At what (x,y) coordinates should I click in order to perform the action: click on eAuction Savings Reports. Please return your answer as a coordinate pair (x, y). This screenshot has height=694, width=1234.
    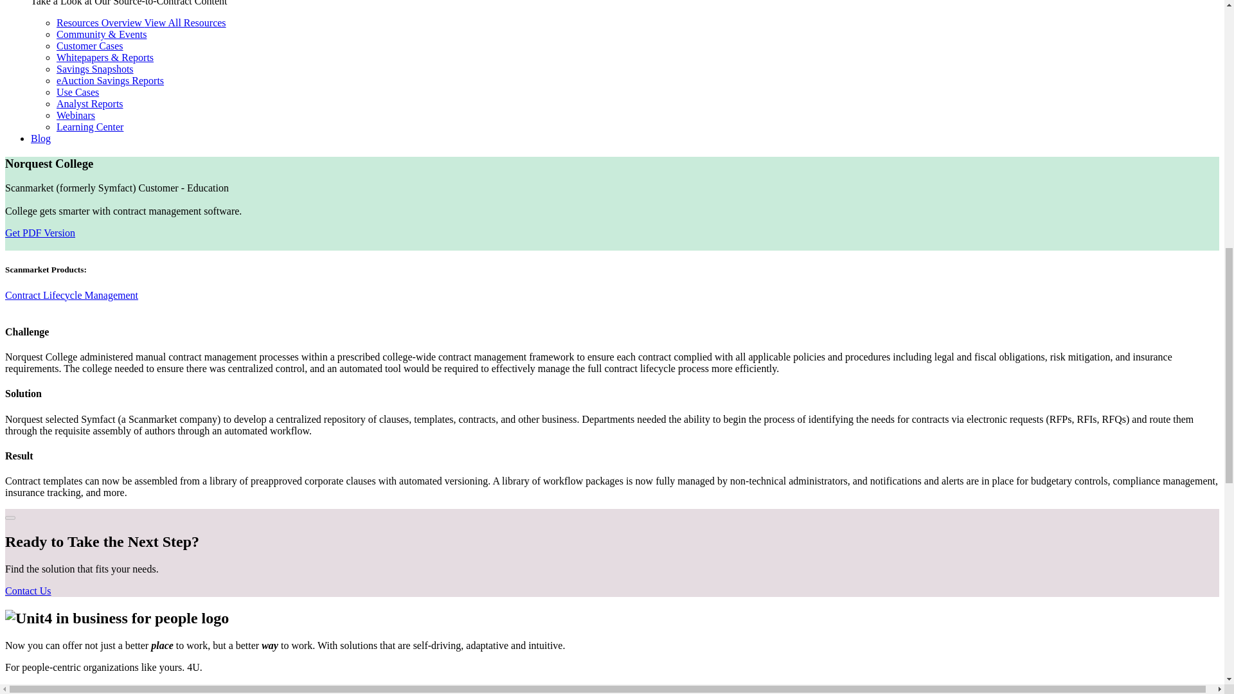
    Looking at the image, I should click on (111, 80).